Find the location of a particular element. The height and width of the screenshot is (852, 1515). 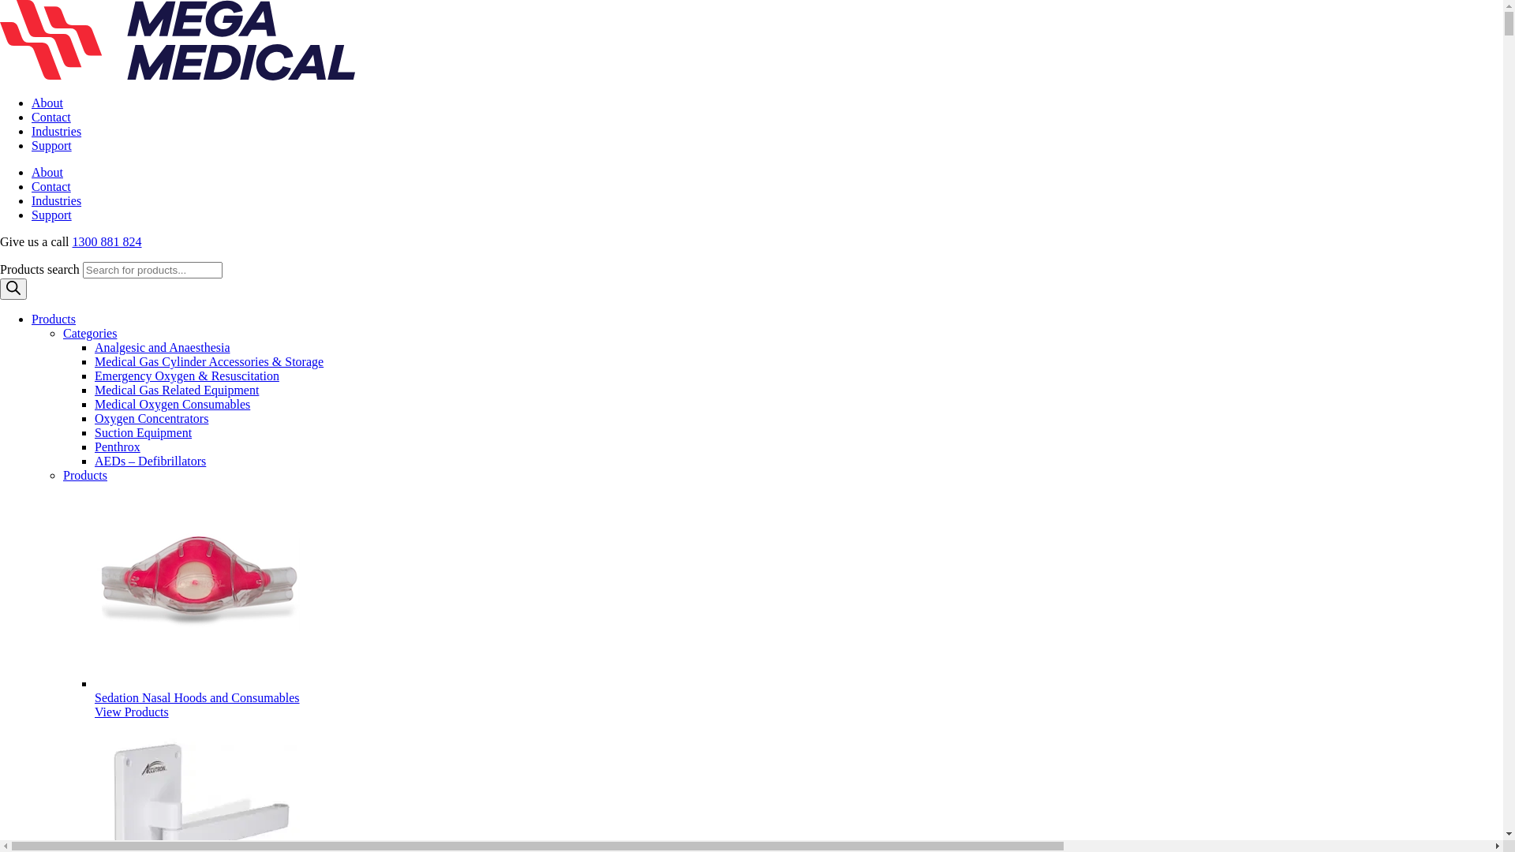

Contact is located at coordinates (51, 117).